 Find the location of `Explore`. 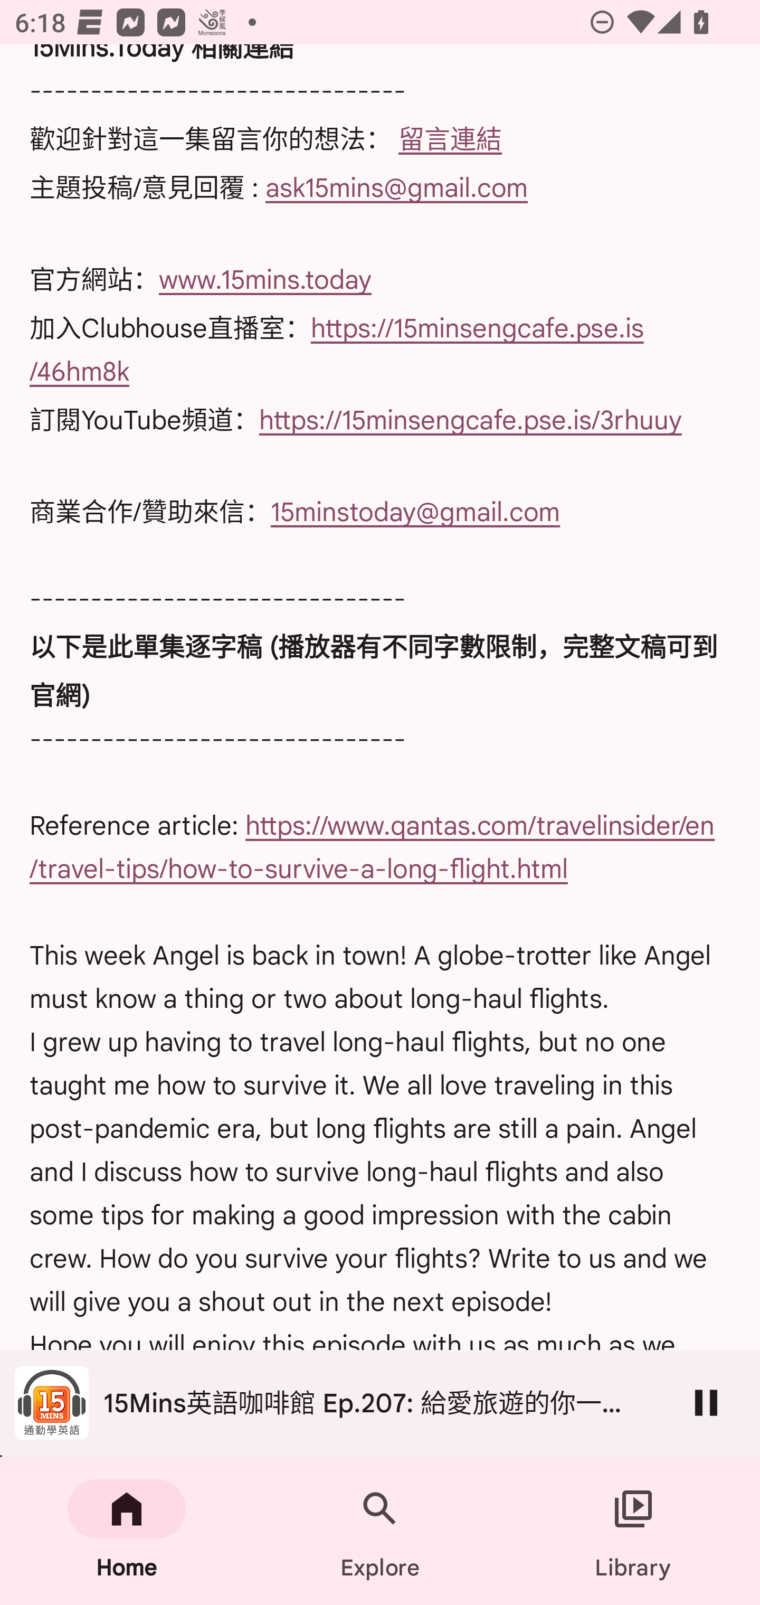

Explore is located at coordinates (380, 1531).